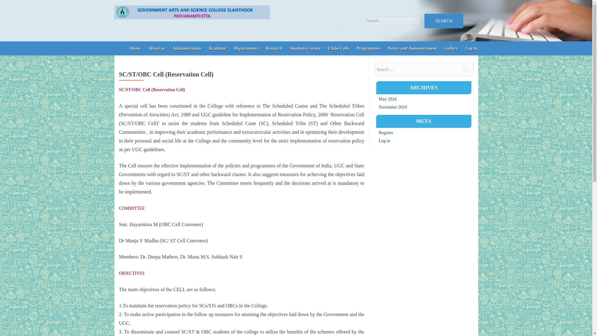  What do you see at coordinates (465, 69) in the screenshot?
I see `Search` at bounding box center [465, 69].